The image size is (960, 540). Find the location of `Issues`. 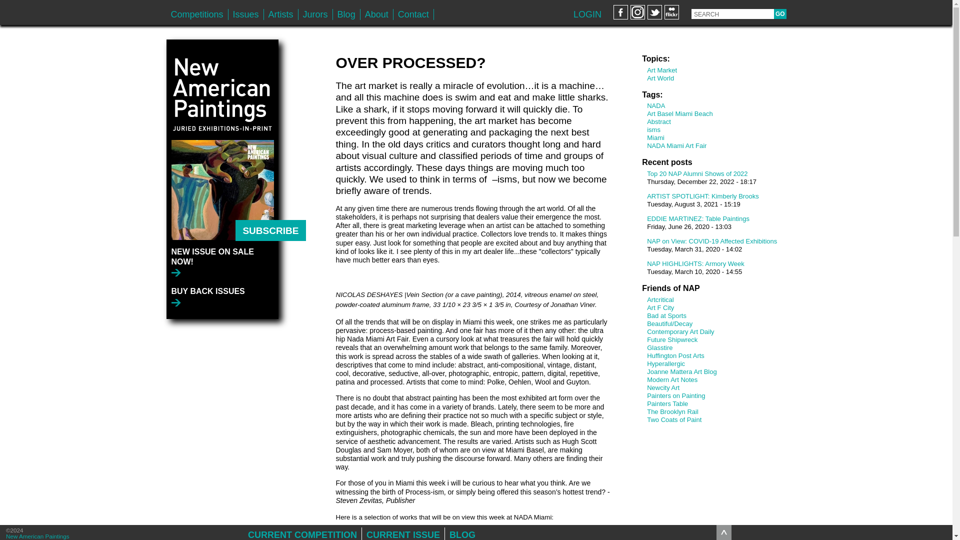

Issues is located at coordinates (245, 14).